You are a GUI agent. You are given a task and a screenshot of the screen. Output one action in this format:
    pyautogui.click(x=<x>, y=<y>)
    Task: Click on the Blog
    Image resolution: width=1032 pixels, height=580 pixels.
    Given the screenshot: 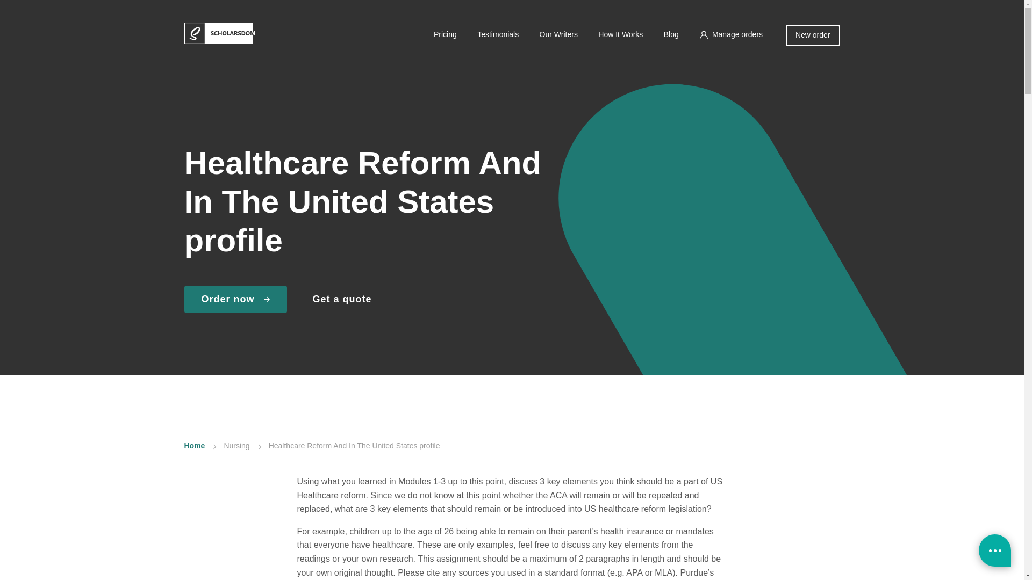 What is the action you would take?
    pyautogui.click(x=671, y=34)
    